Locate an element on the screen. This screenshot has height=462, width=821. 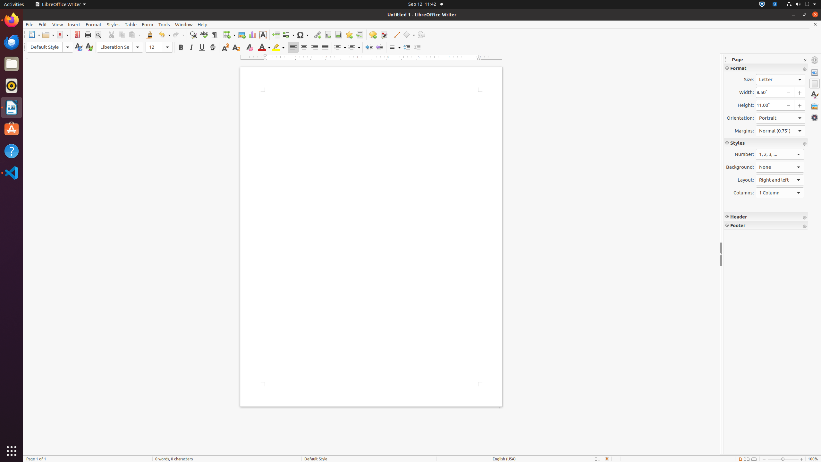
Track Changes Functions is located at coordinates (384, 35).